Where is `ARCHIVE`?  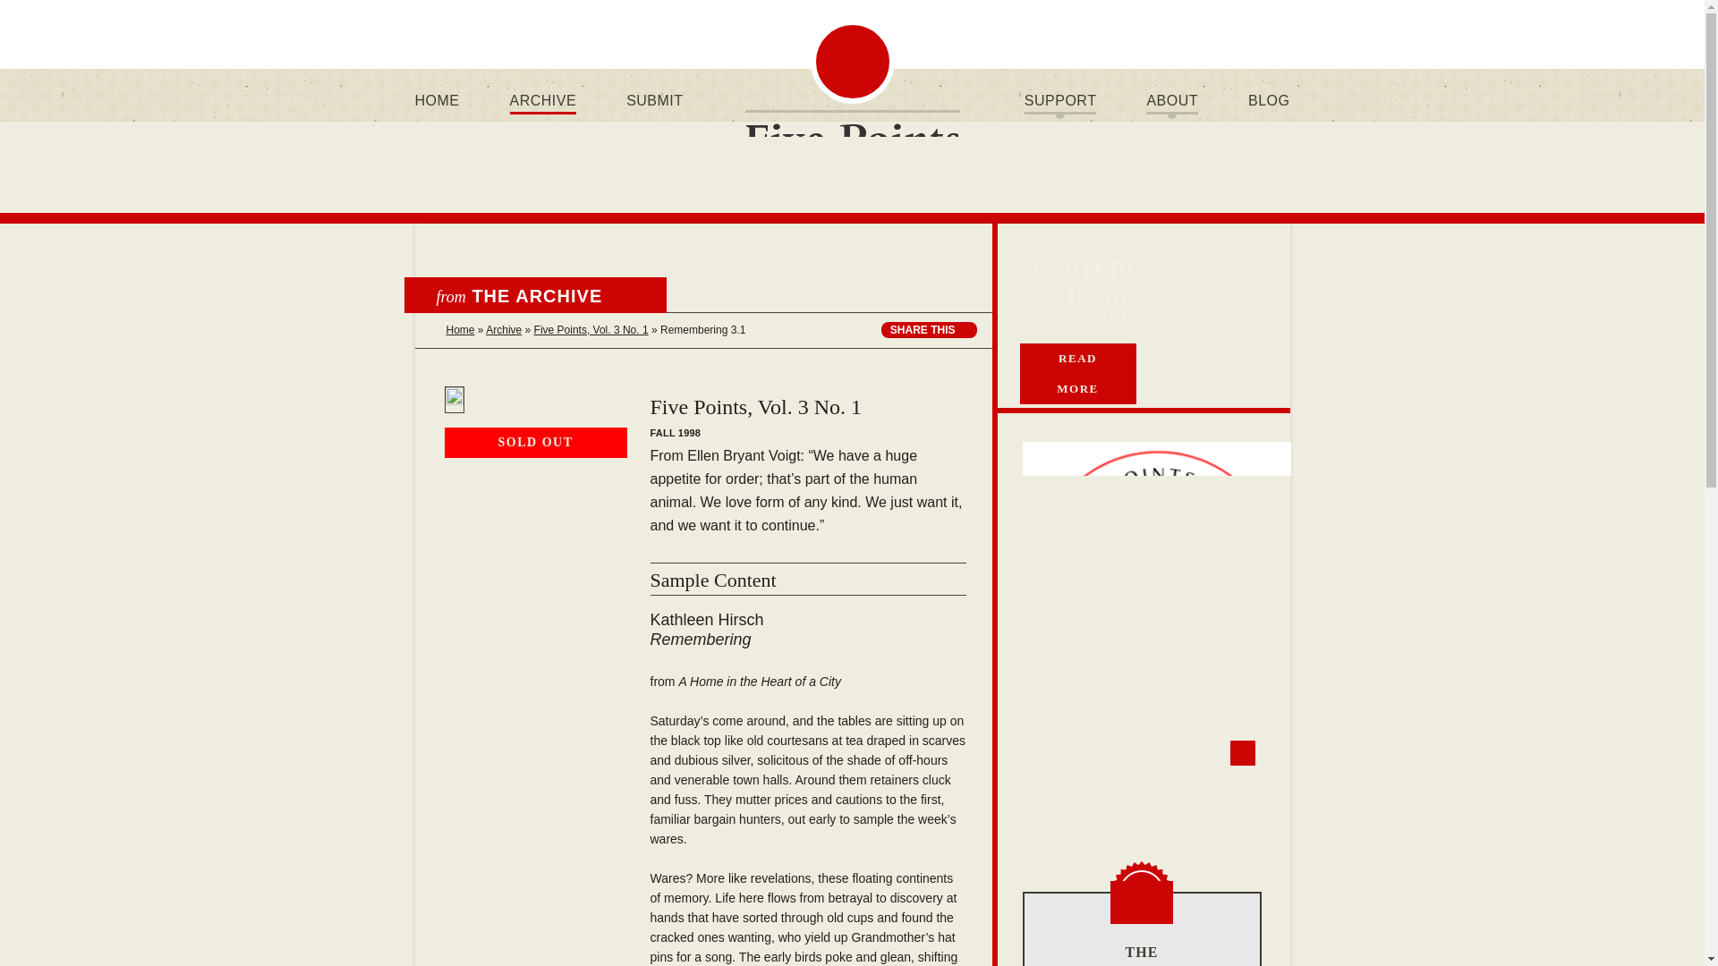 ARCHIVE is located at coordinates (542, 100).